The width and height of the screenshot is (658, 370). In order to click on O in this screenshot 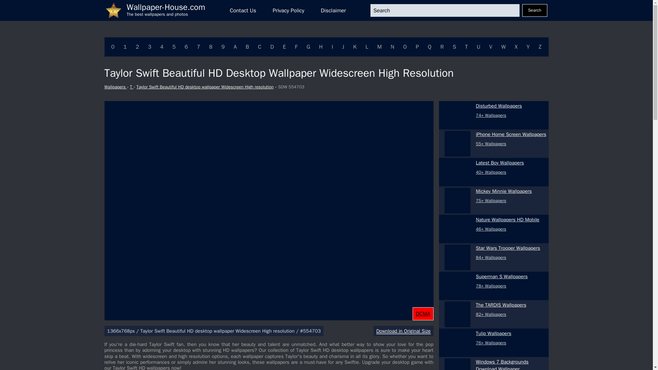, I will do `click(405, 47)`.